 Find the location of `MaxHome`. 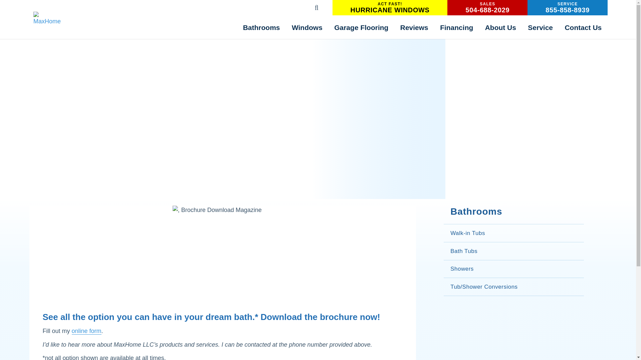

MaxHome is located at coordinates (261, 27).